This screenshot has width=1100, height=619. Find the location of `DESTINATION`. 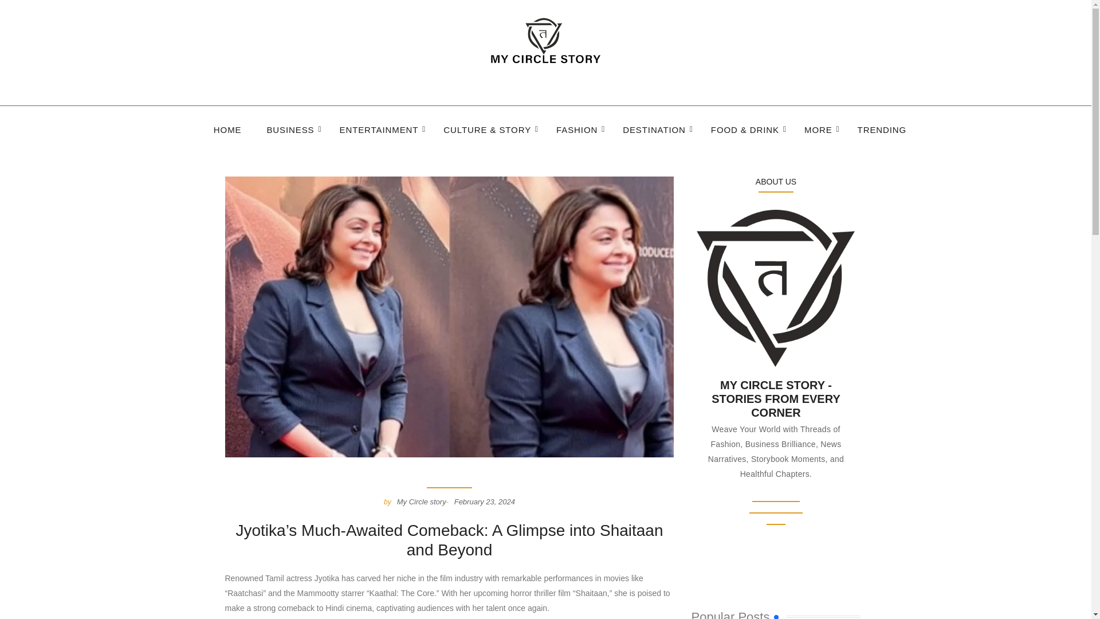

DESTINATION is located at coordinates (654, 131).